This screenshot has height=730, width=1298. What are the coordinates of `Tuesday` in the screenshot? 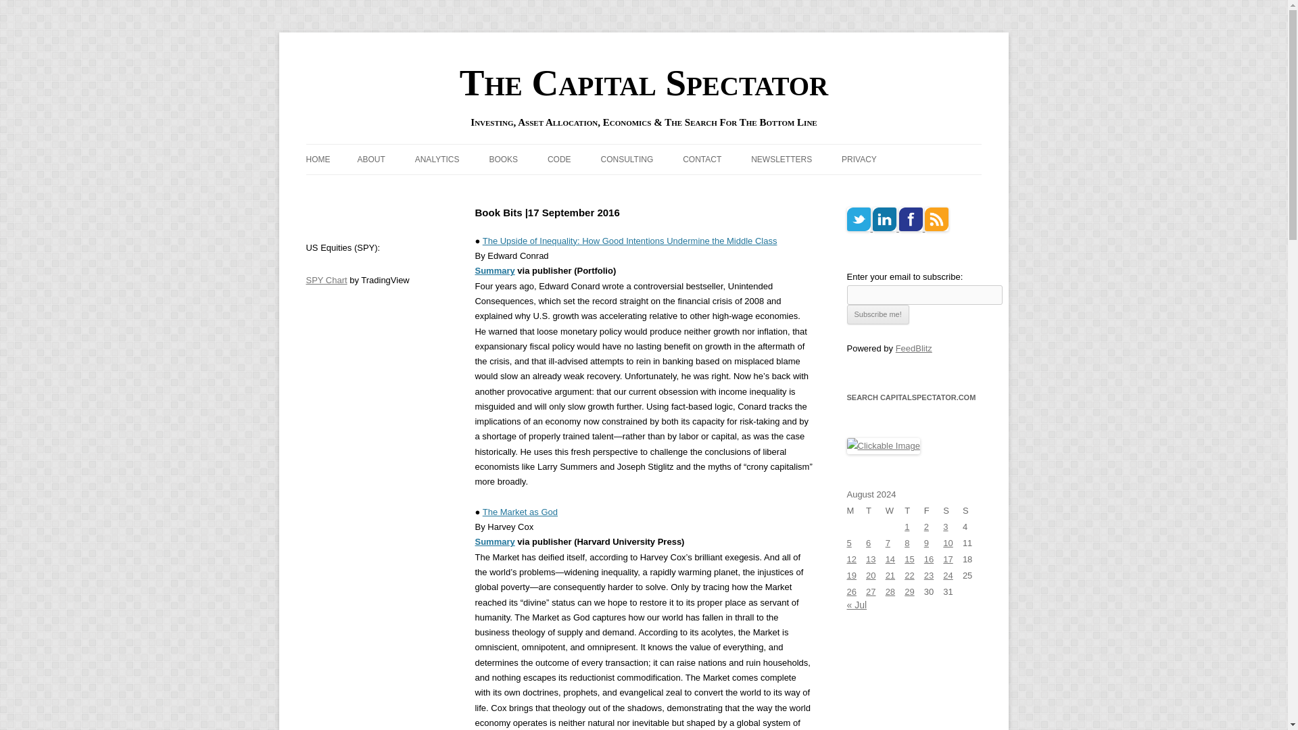 It's located at (875, 511).